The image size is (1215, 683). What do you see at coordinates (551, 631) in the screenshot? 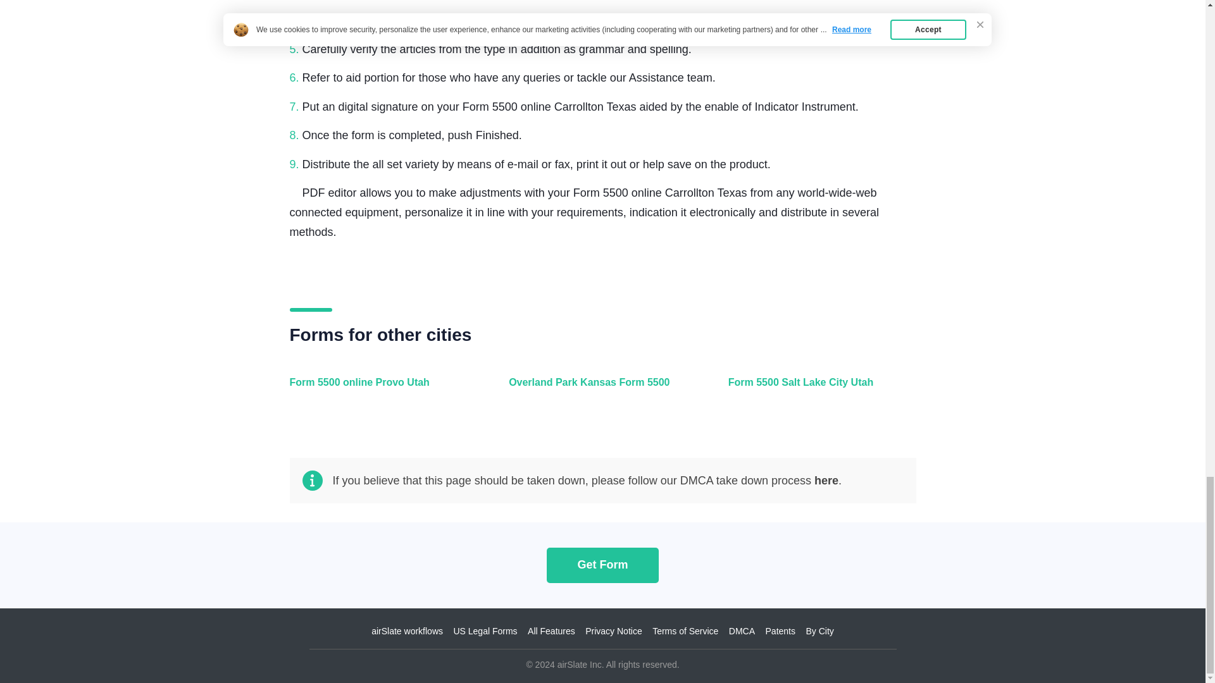
I see `All Features` at bounding box center [551, 631].